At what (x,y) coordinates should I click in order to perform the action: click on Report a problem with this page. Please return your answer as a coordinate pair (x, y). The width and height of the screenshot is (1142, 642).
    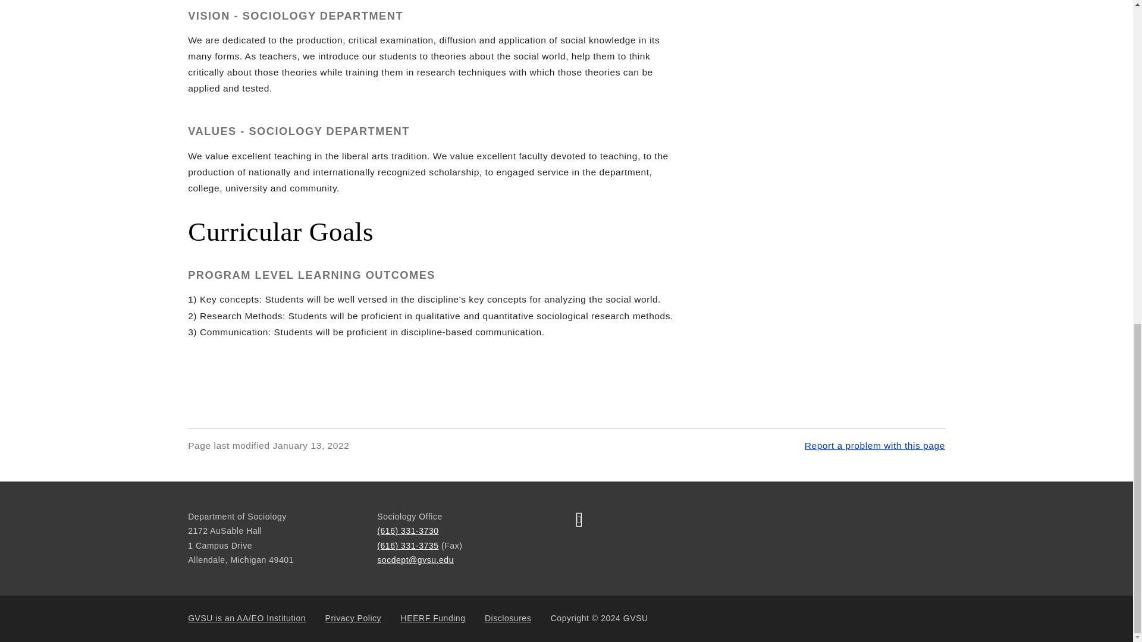
    Looking at the image, I should click on (875, 445).